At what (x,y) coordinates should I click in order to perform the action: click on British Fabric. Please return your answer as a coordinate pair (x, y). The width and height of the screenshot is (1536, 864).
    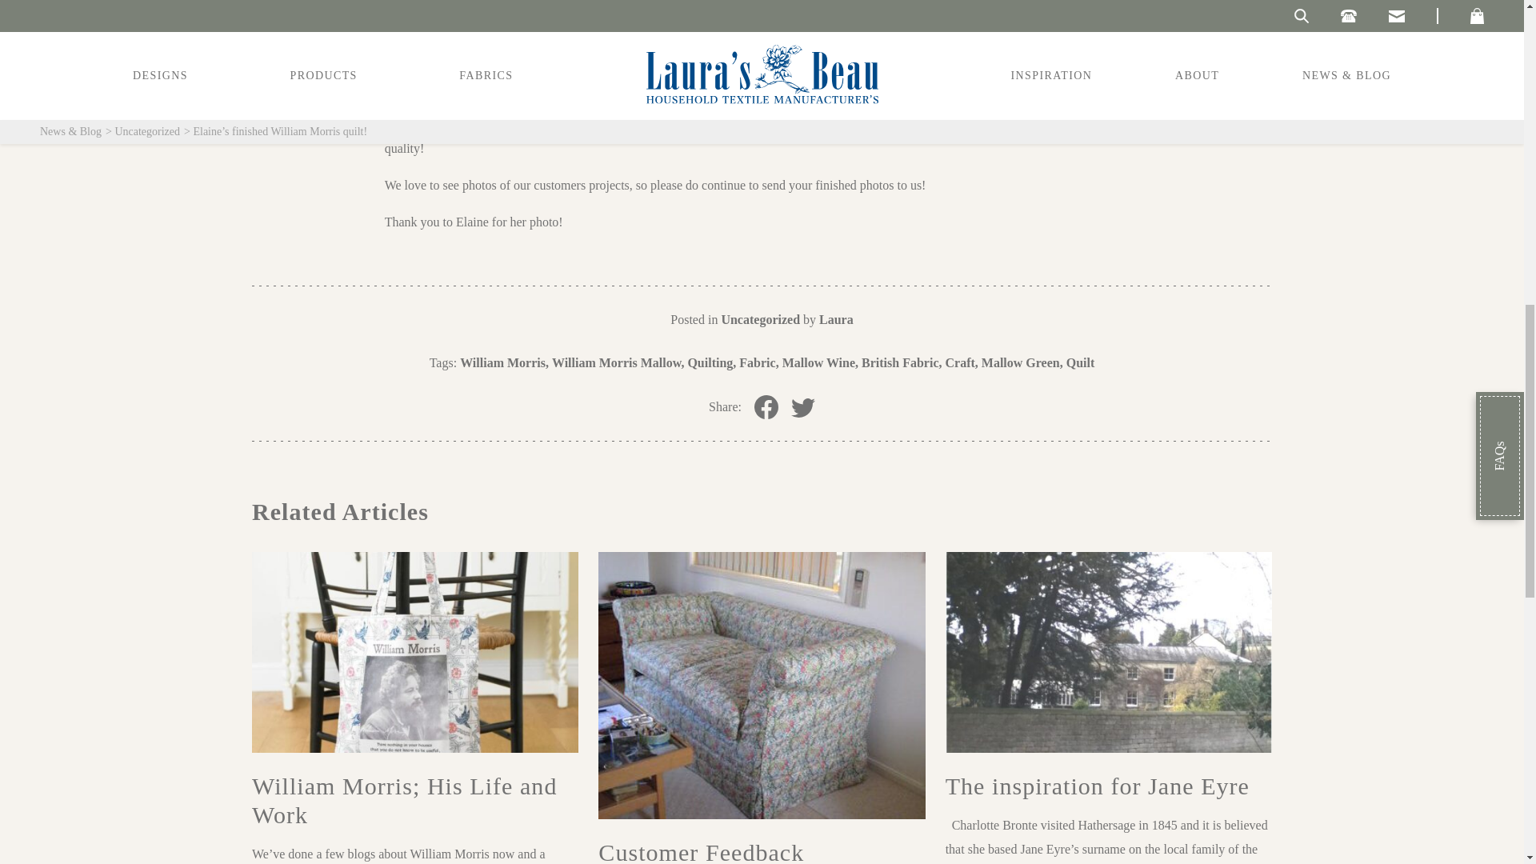
    Looking at the image, I should click on (901, 362).